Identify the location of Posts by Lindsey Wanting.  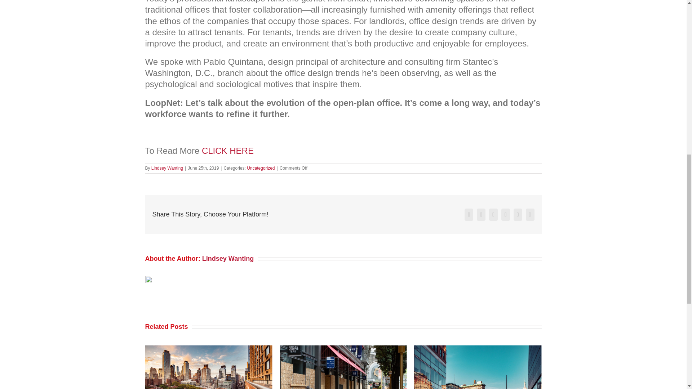
(167, 168).